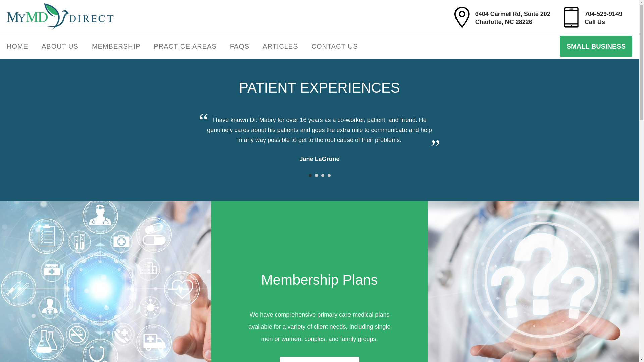 Image resolution: width=644 pixels, height=362 pixels. I want to click on MyMD Direct - Home, so click(603, 18).